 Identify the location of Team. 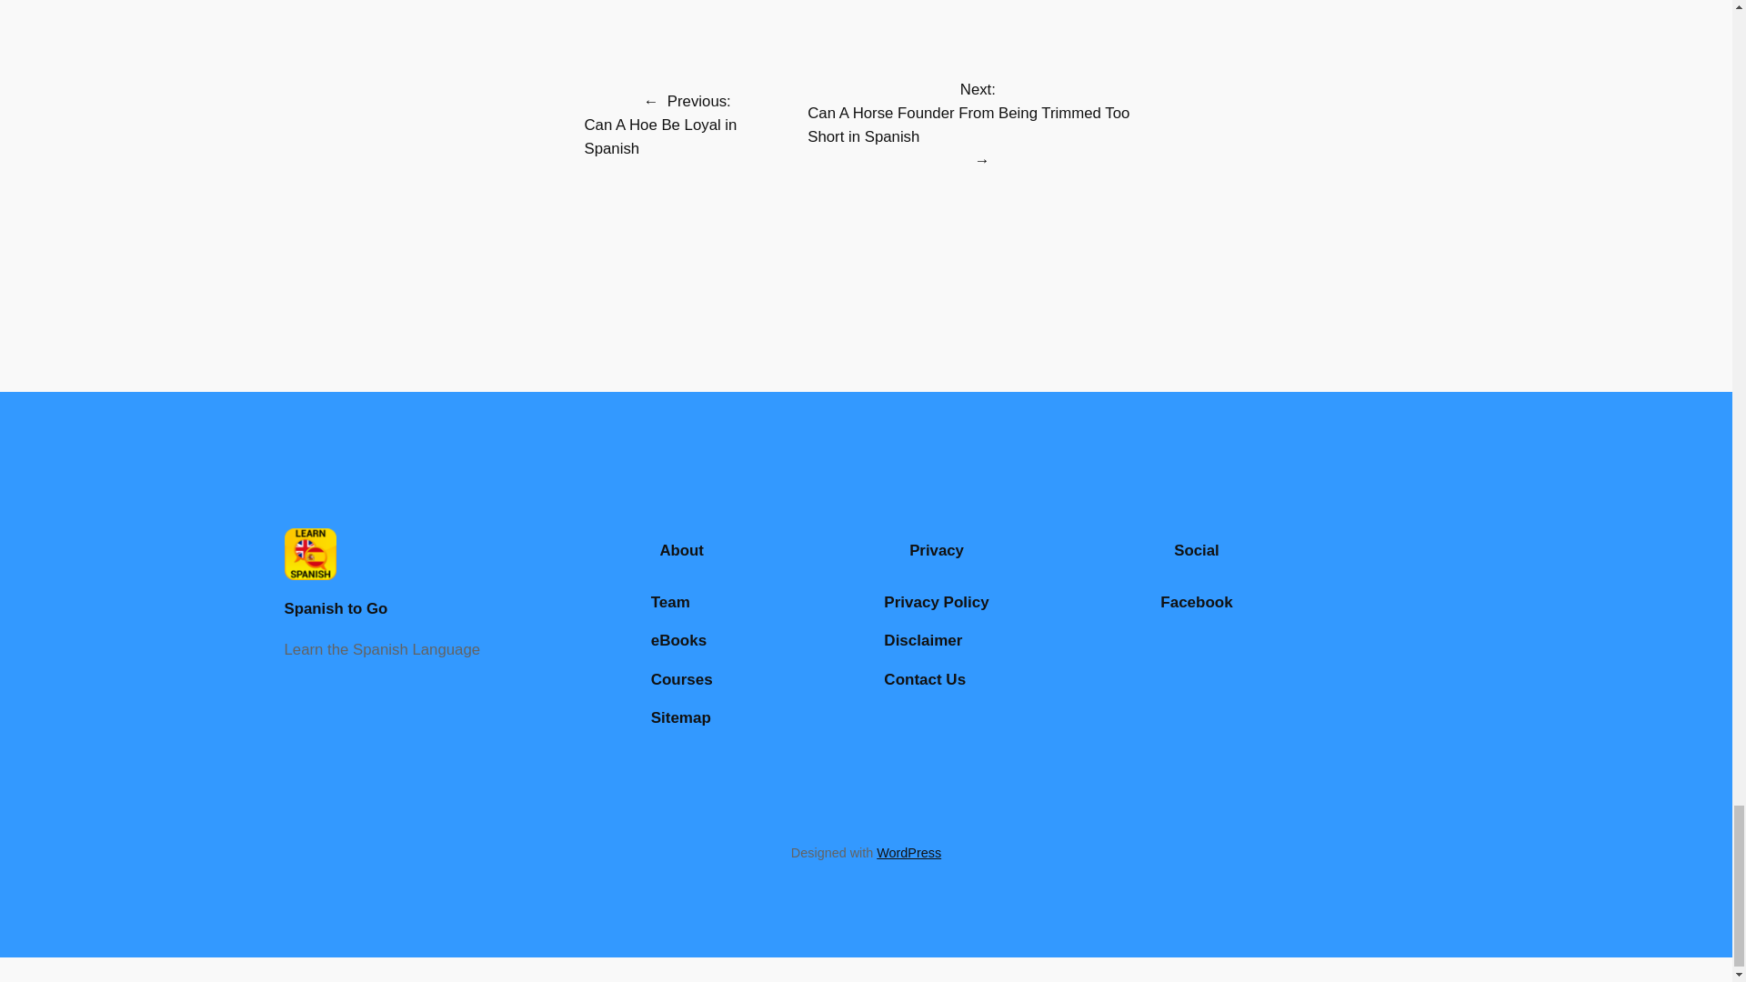
(670, 603).